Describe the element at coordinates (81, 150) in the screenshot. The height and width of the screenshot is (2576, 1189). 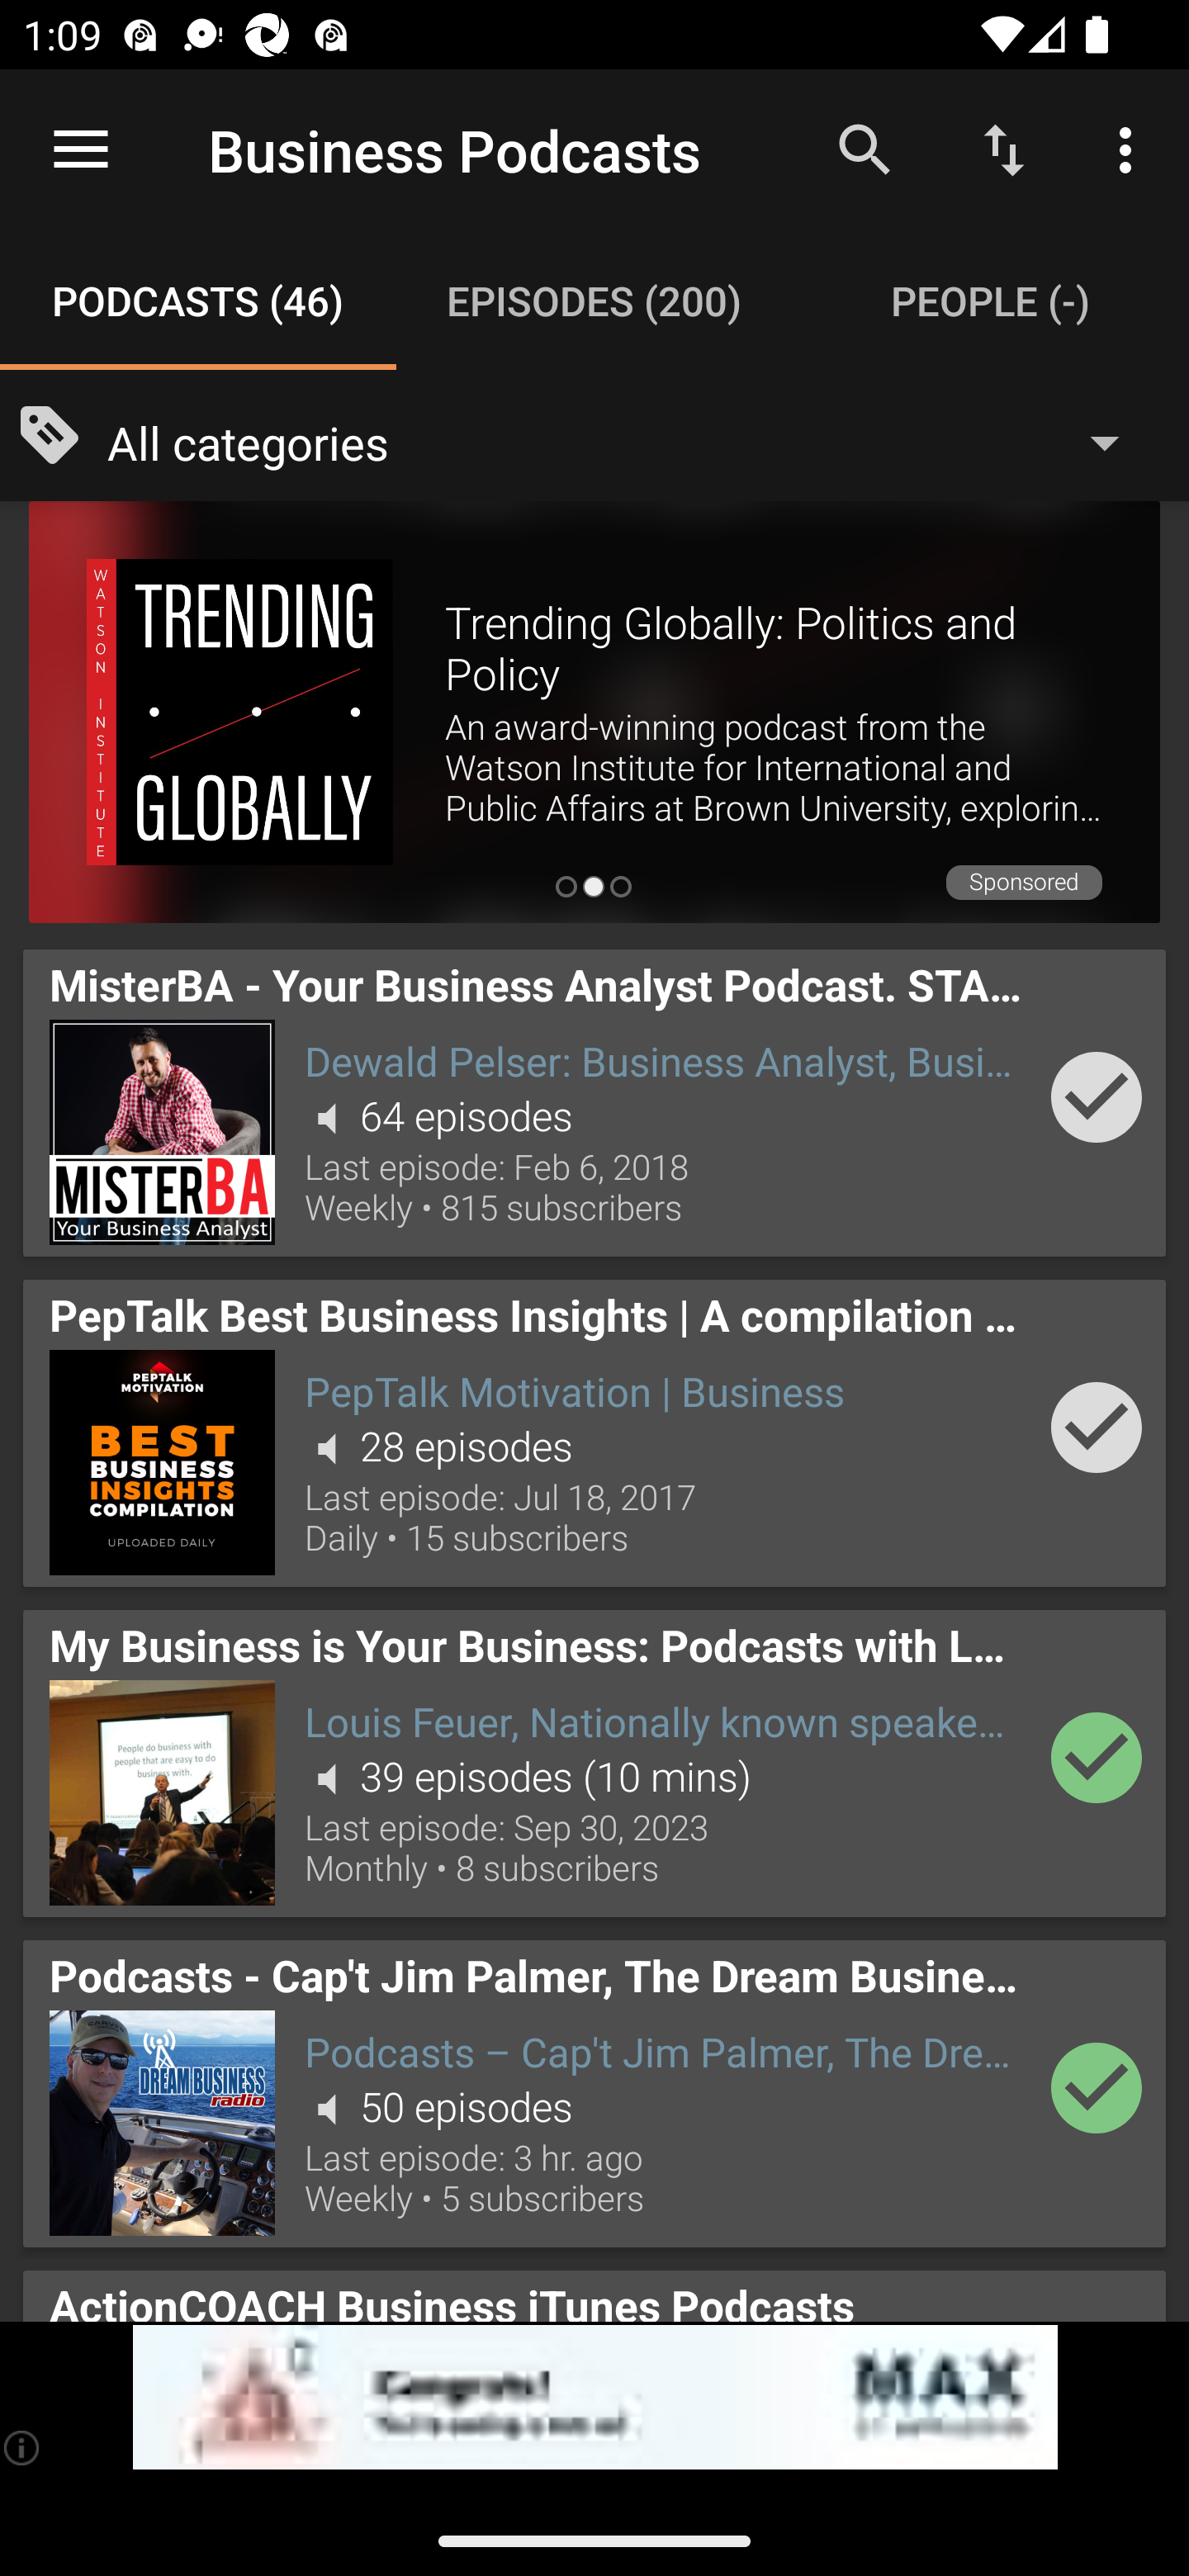
I see `Open navigation sidebar` at that location.